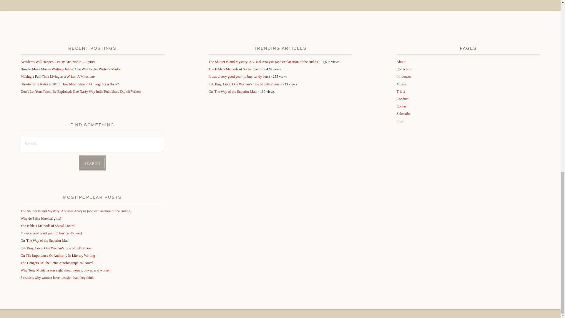 The width and height of the screenshot is (565, 318). What do you see at coordinates (41, 218) in the screenshot?
I see `Why do I like bisexual girls?` at bounding box center [41, 218].